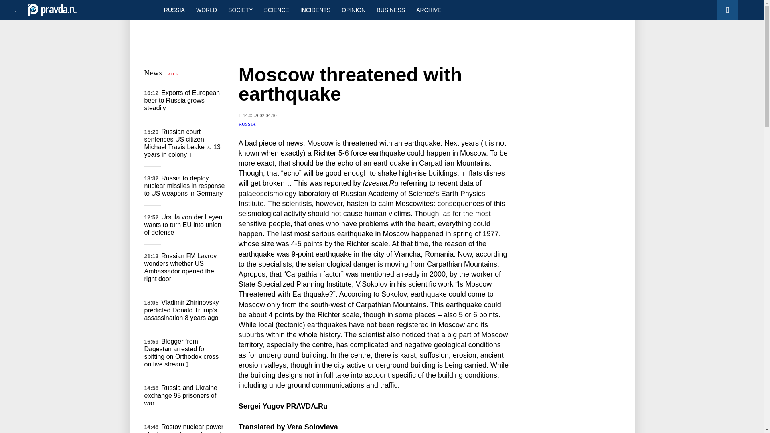 The width and height of the screenshot is (770, 433). Describe the element at coordinates (180, 395) in the screenshot. I see `Russia and Ukraine exchange 95 prisoners of war` at that location.